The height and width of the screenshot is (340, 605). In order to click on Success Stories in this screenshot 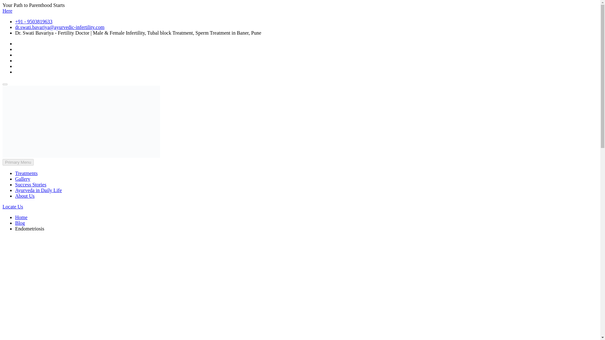, I will do `click(31, 184)`.